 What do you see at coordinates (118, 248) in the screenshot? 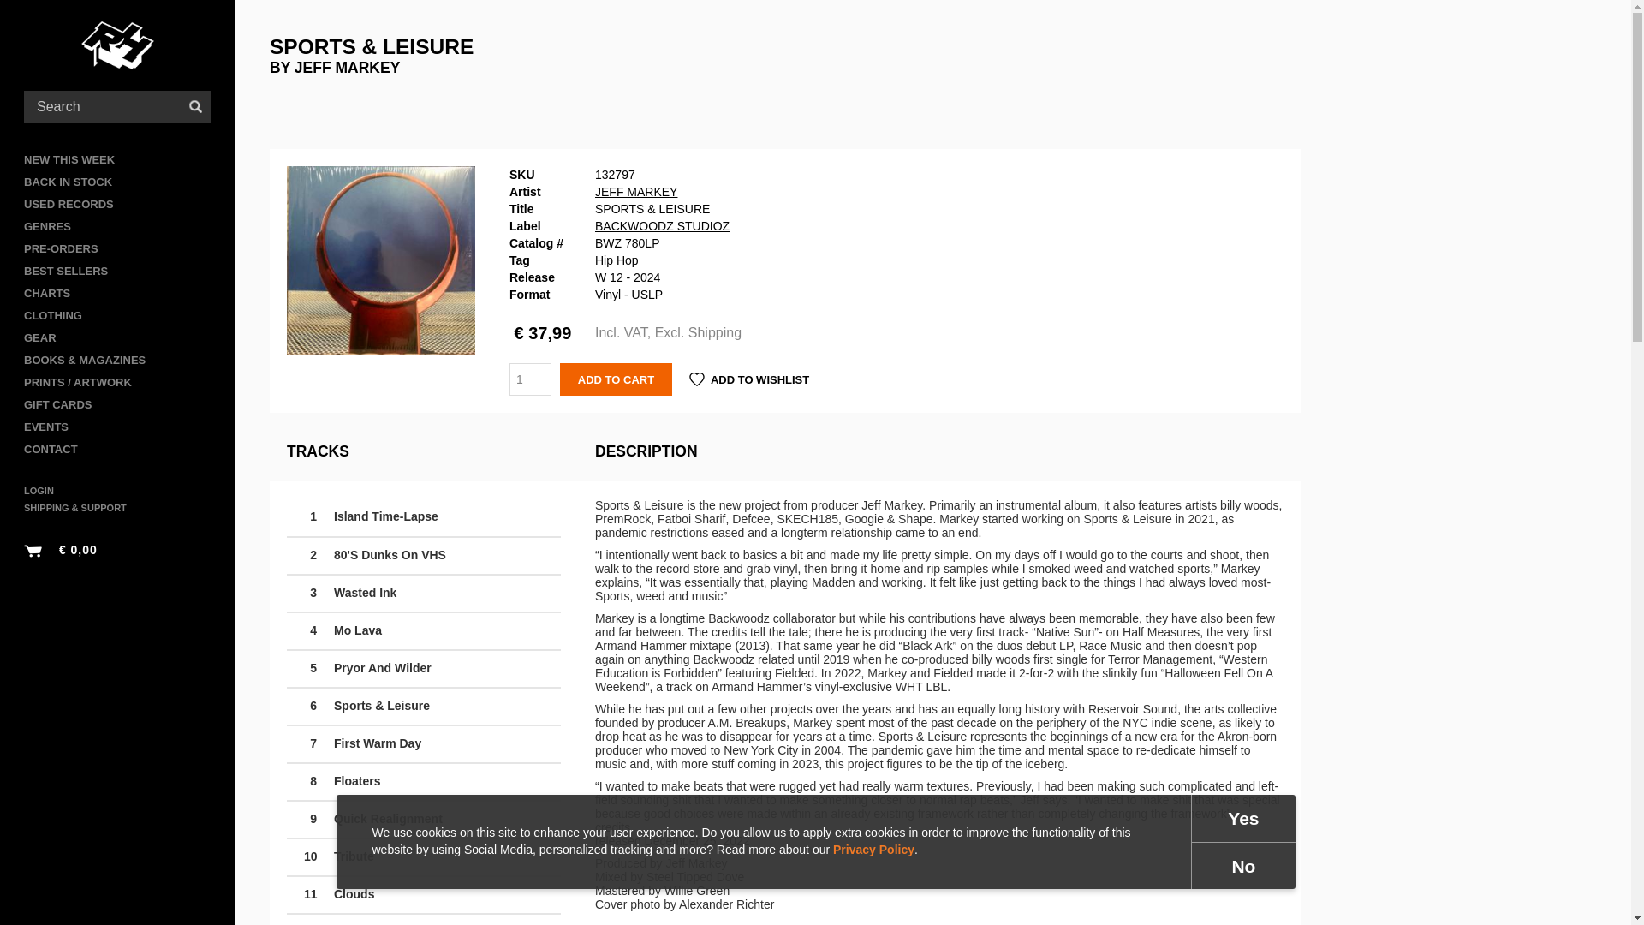
I see `PRE-ORDERS` at bounding box center [118, 248].